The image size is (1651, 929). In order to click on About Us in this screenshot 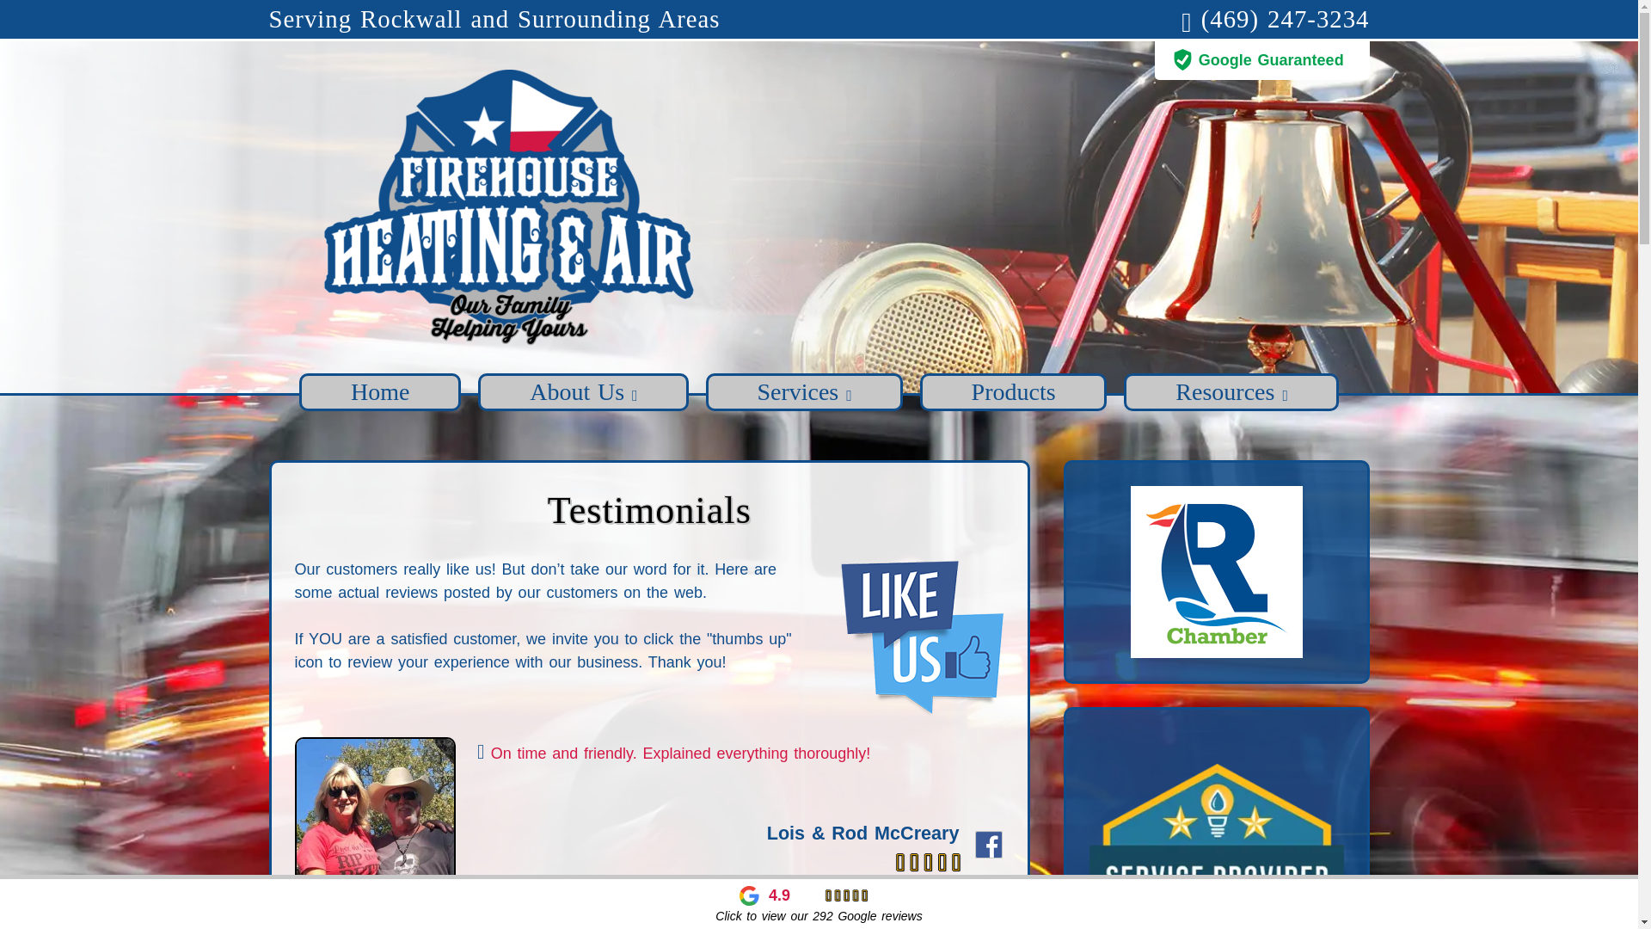, I will do `click(583, 392)`.